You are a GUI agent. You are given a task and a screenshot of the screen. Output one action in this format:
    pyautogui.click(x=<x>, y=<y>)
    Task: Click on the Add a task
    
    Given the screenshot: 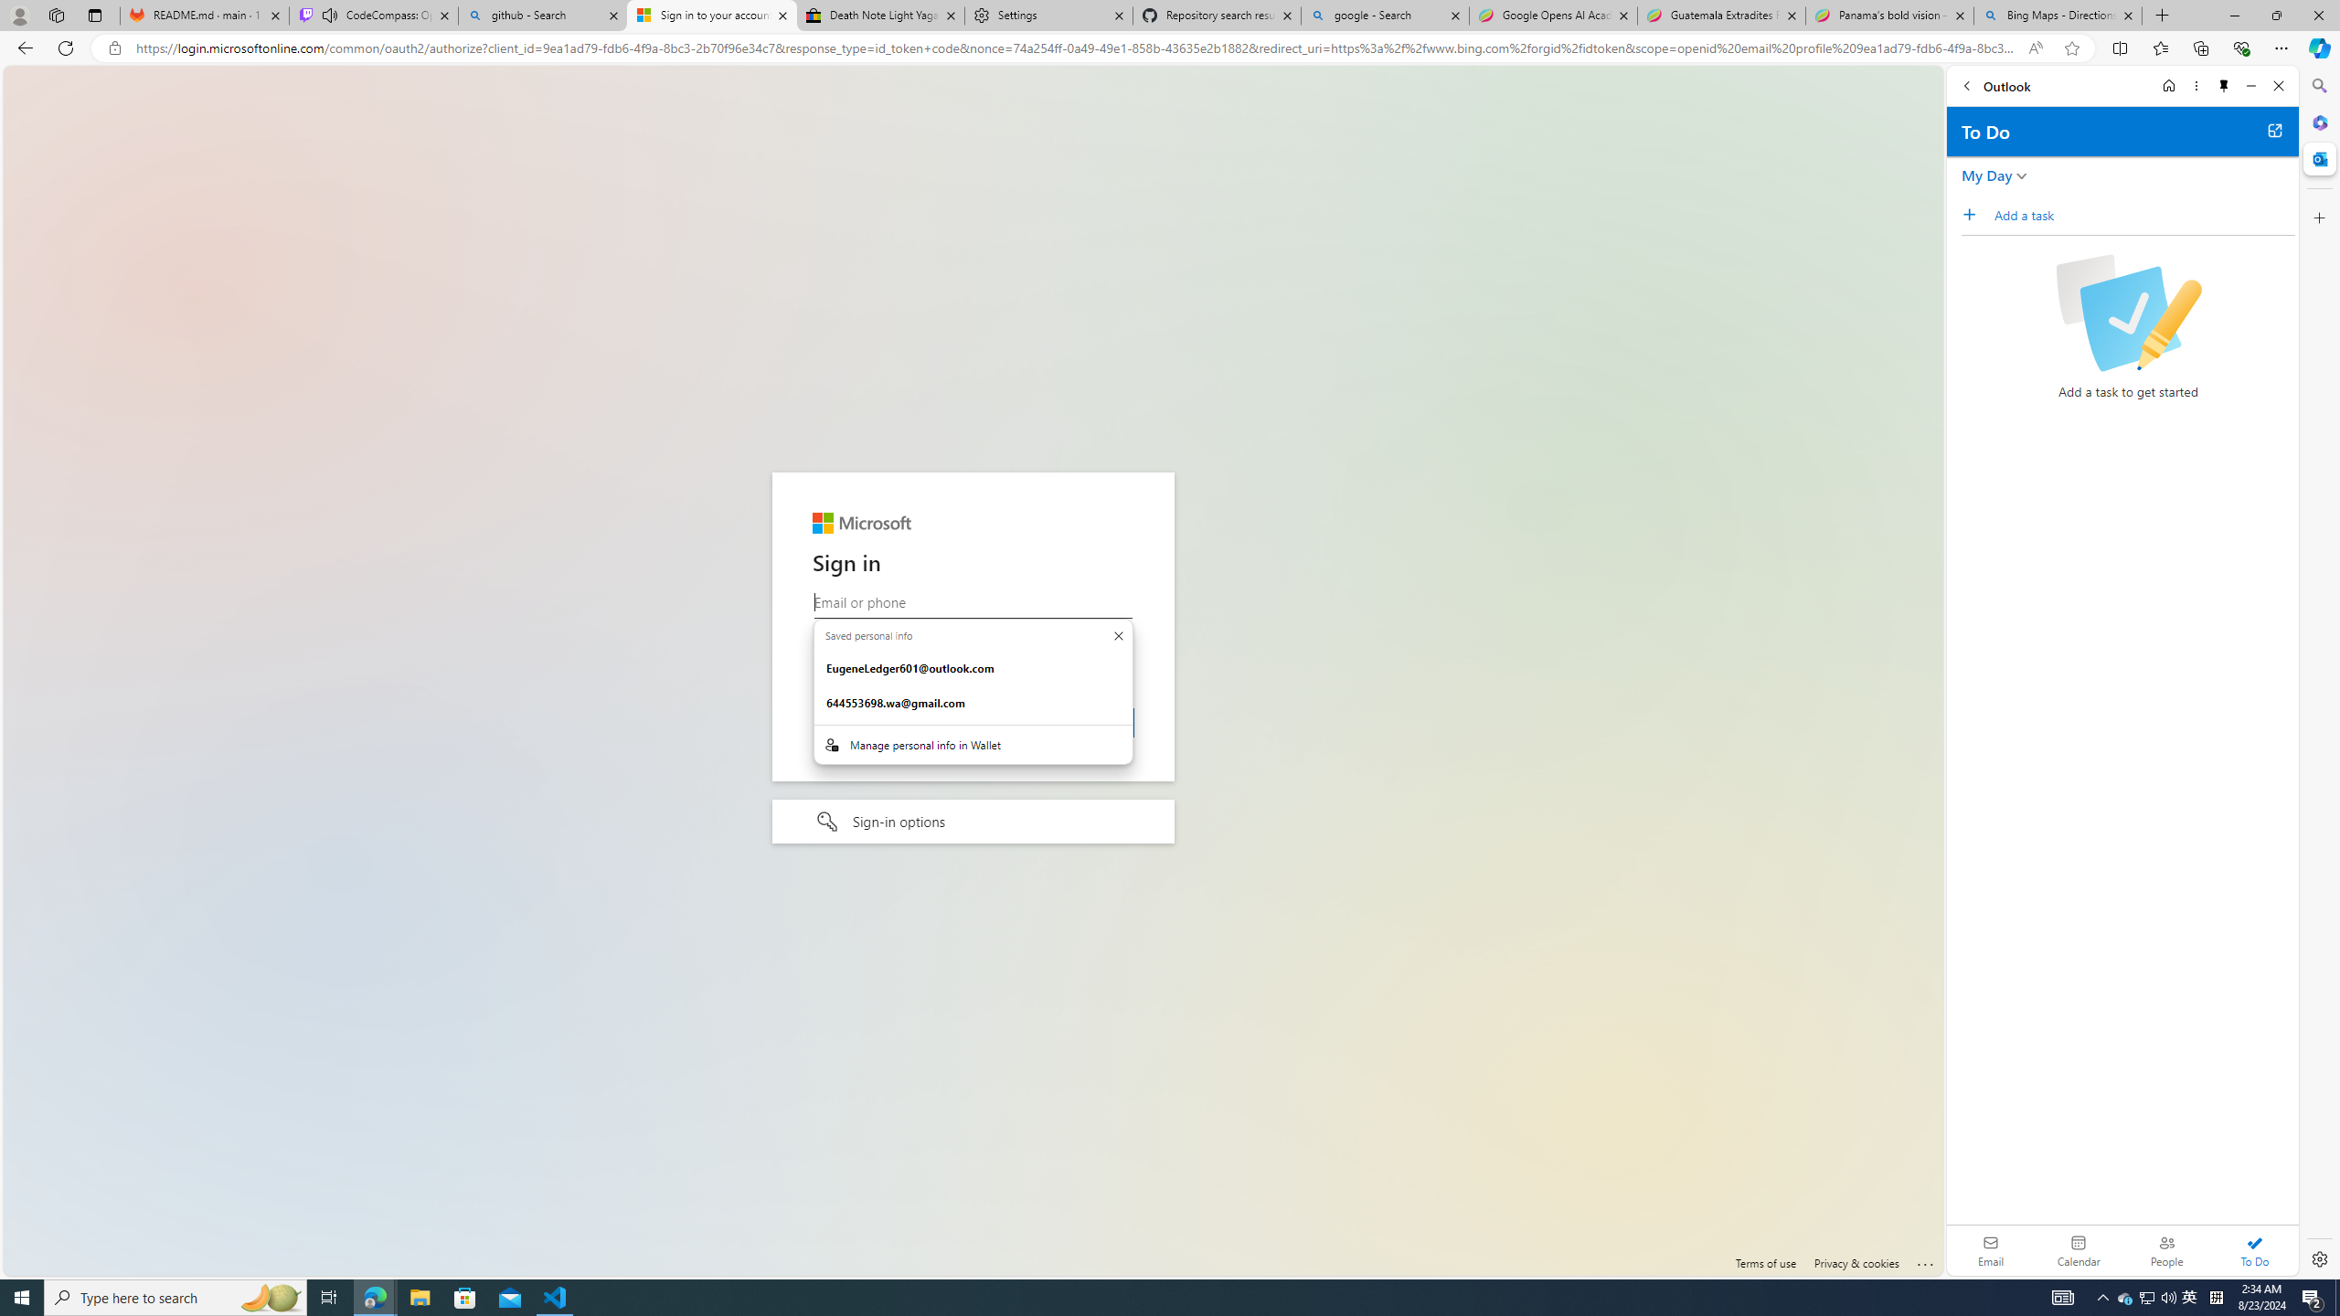 What is the action you would take?
    pyautogui.click(x=2144, y=215)
    